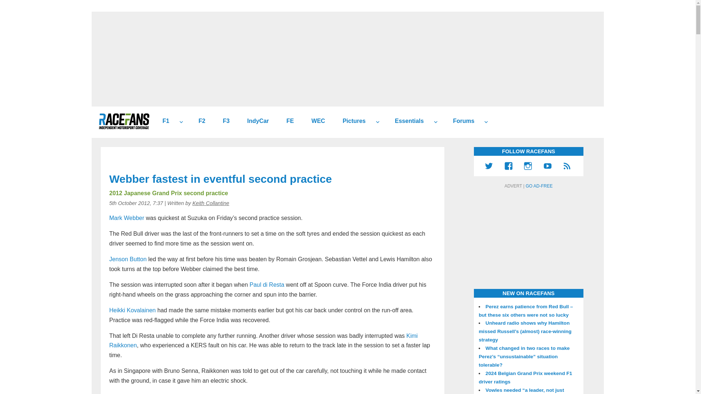 This screenshot has height=394, width=701. I want to click on Formula 2, so click(199, 121).